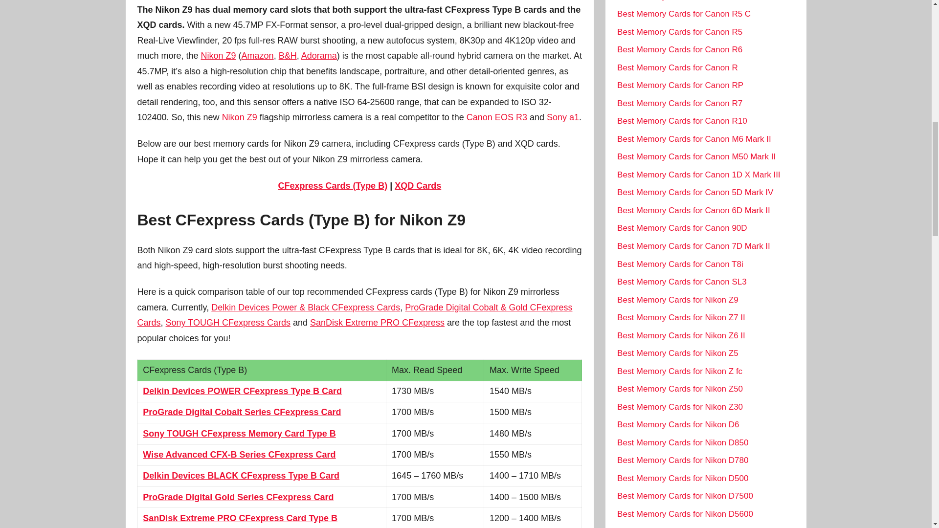 Image resolution: width=939 pixels, height=528 pixels. What do you see at coordinates (239, 455) in the screenshot?
I see `Wise Advanced CFX-B Series CFexpress Card` at bounding box center [239, 455].